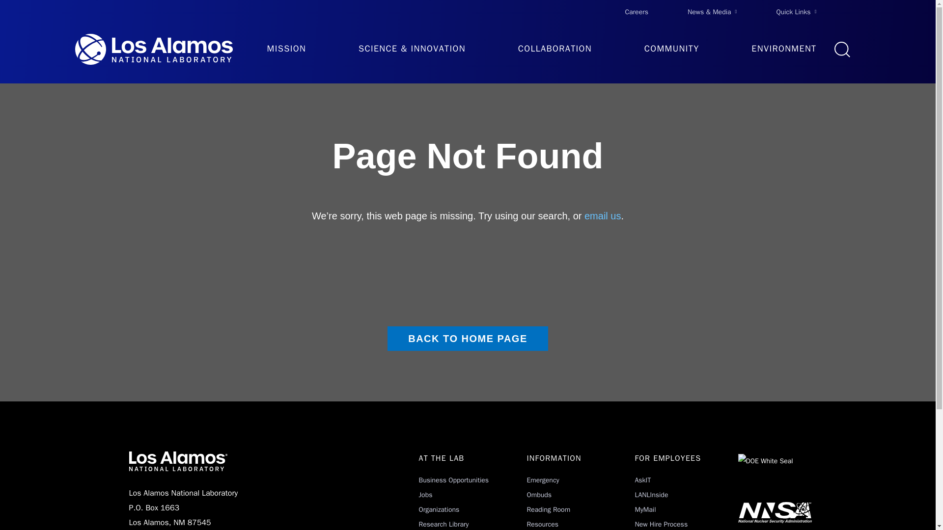 The image size is (943, 530). What do you see at coordinates (468, 339) in the screenshot?
I see `BACK TO HOME PAGE` at bounding box center [468, 339].